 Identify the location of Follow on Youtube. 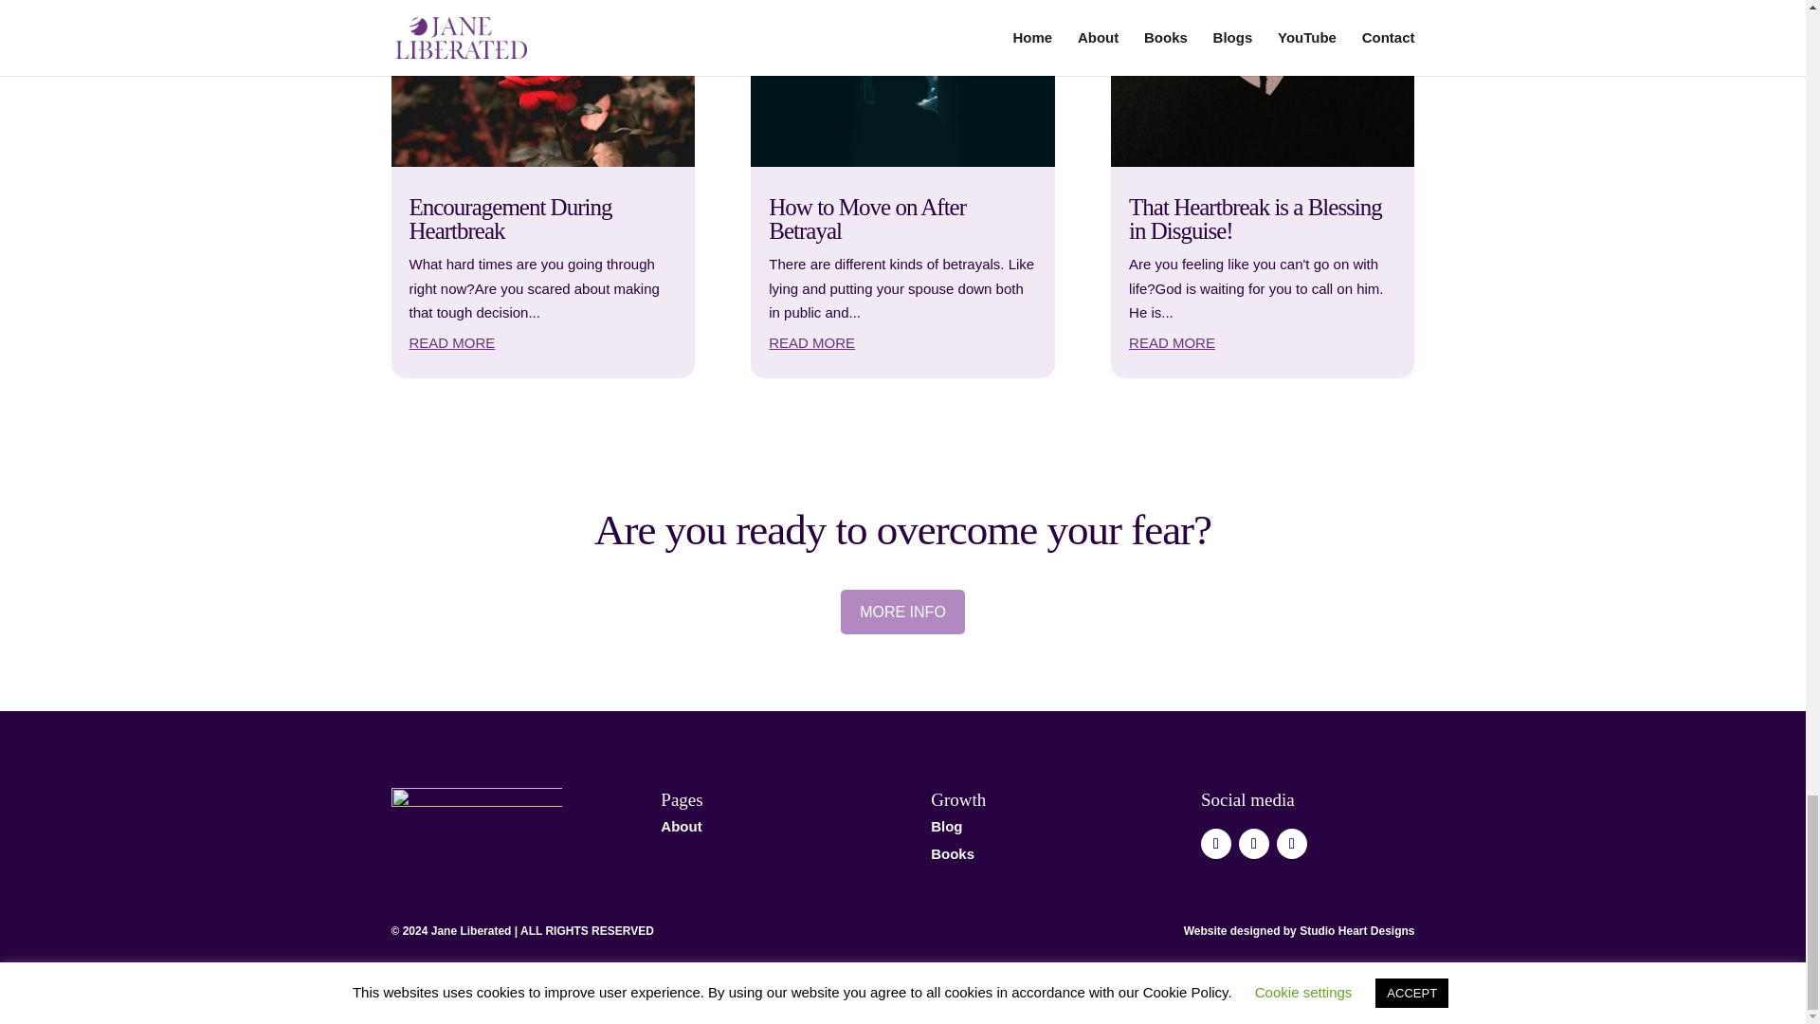
(1216, 844).